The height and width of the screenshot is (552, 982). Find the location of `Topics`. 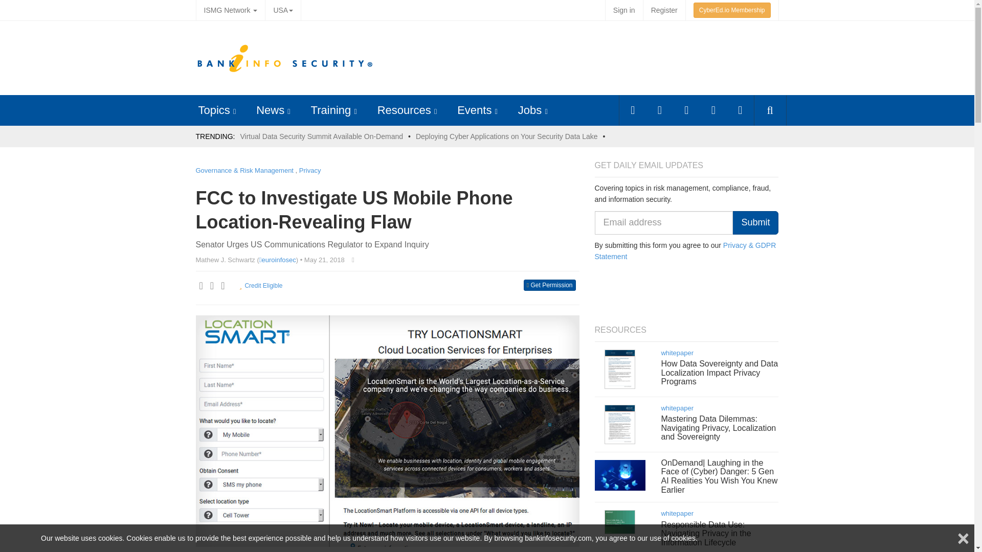

Topics is located at coordinates (214, 110).